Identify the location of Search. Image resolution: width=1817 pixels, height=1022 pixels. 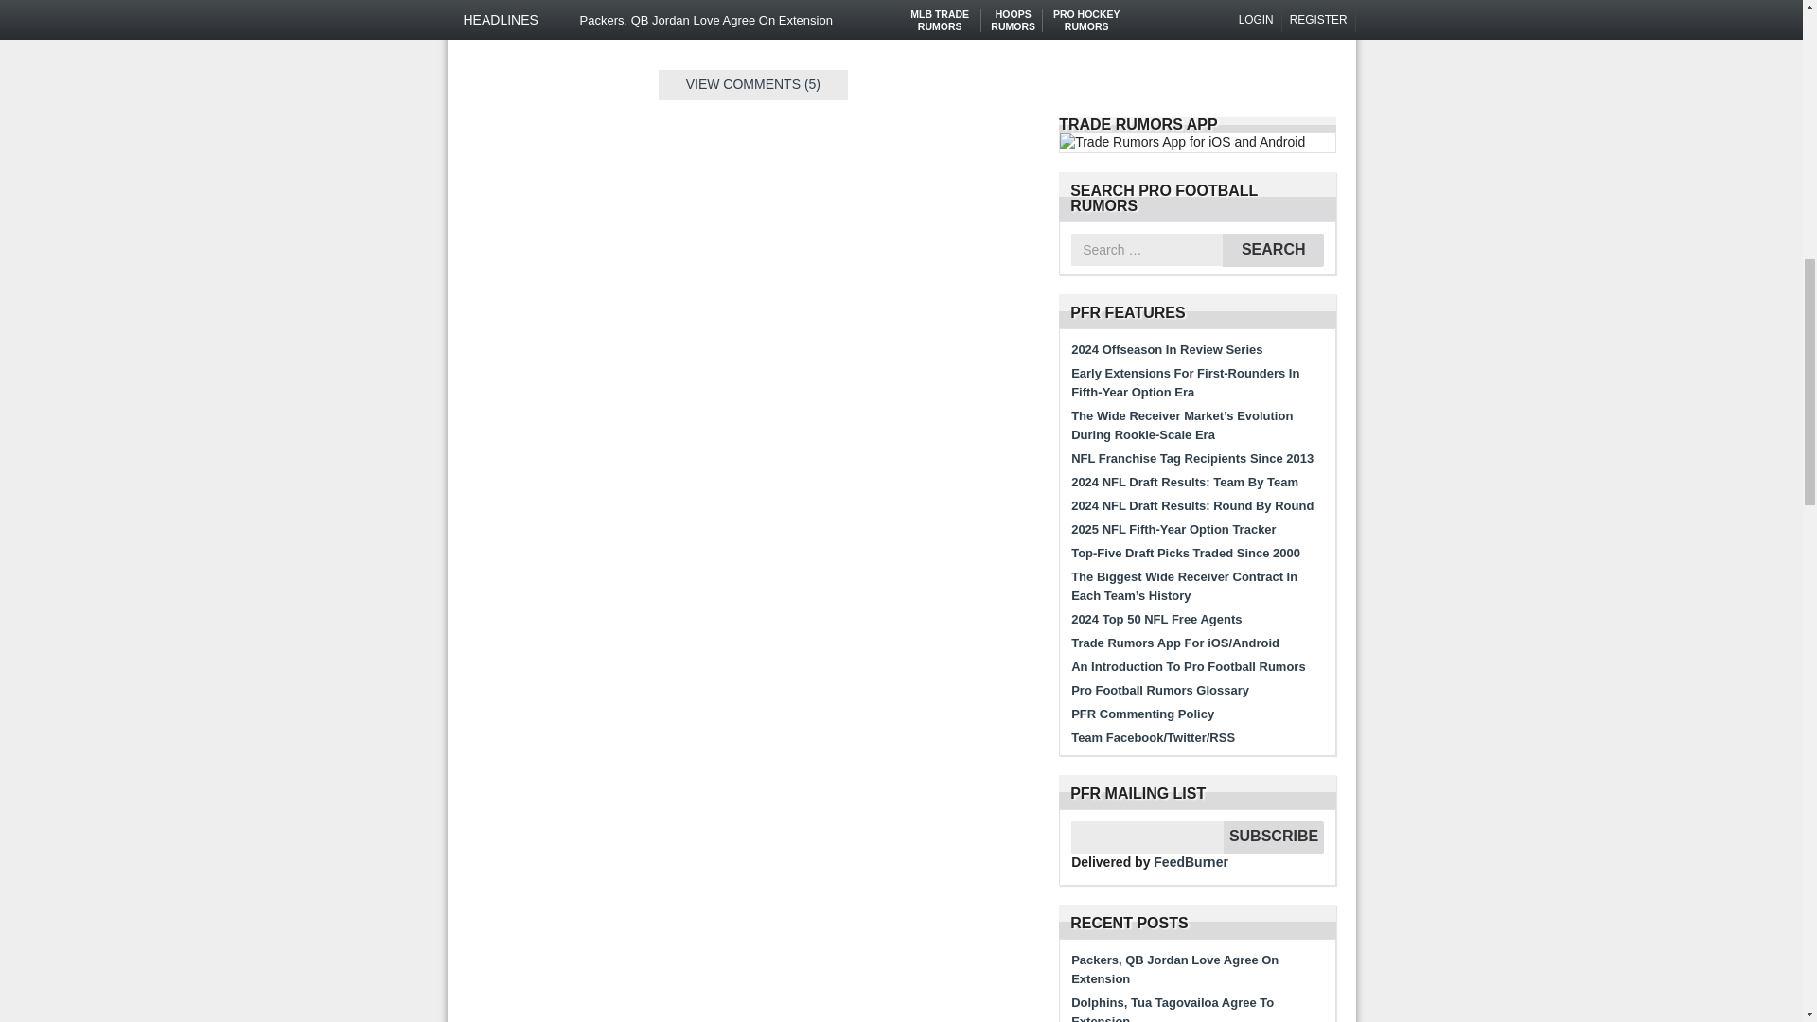
(1274, 250).